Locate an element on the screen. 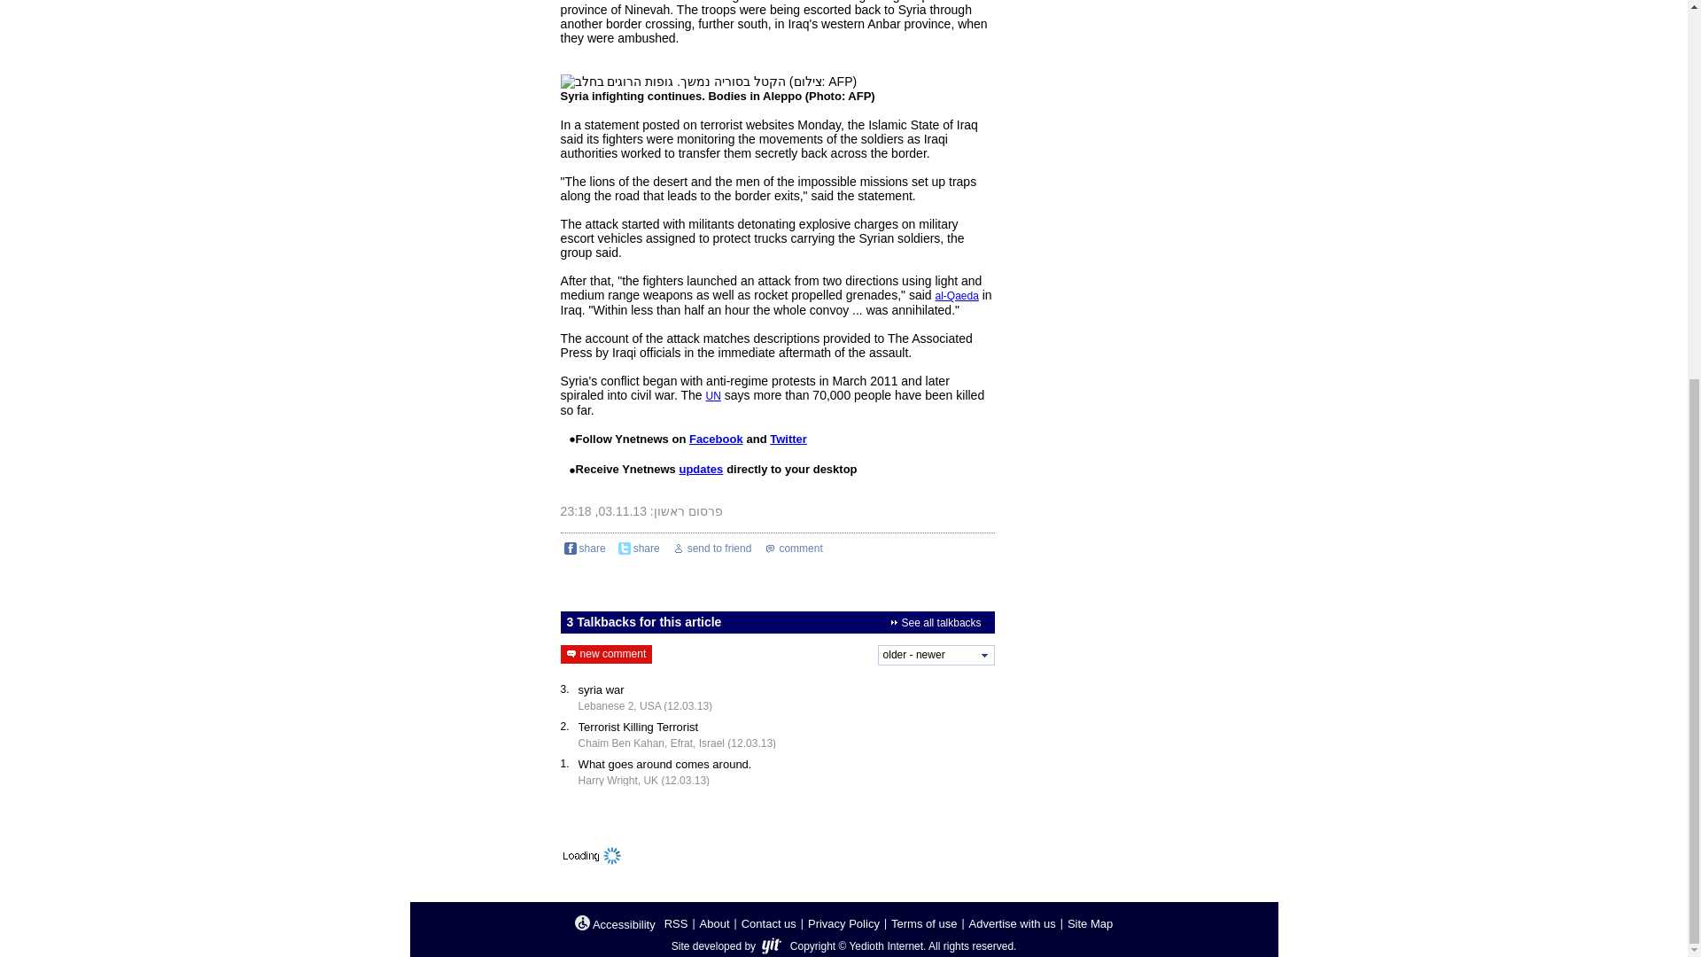 The height and width of the screenshot is (957, 1701). 3rd party ad content is located at coordinates (1145, 191).